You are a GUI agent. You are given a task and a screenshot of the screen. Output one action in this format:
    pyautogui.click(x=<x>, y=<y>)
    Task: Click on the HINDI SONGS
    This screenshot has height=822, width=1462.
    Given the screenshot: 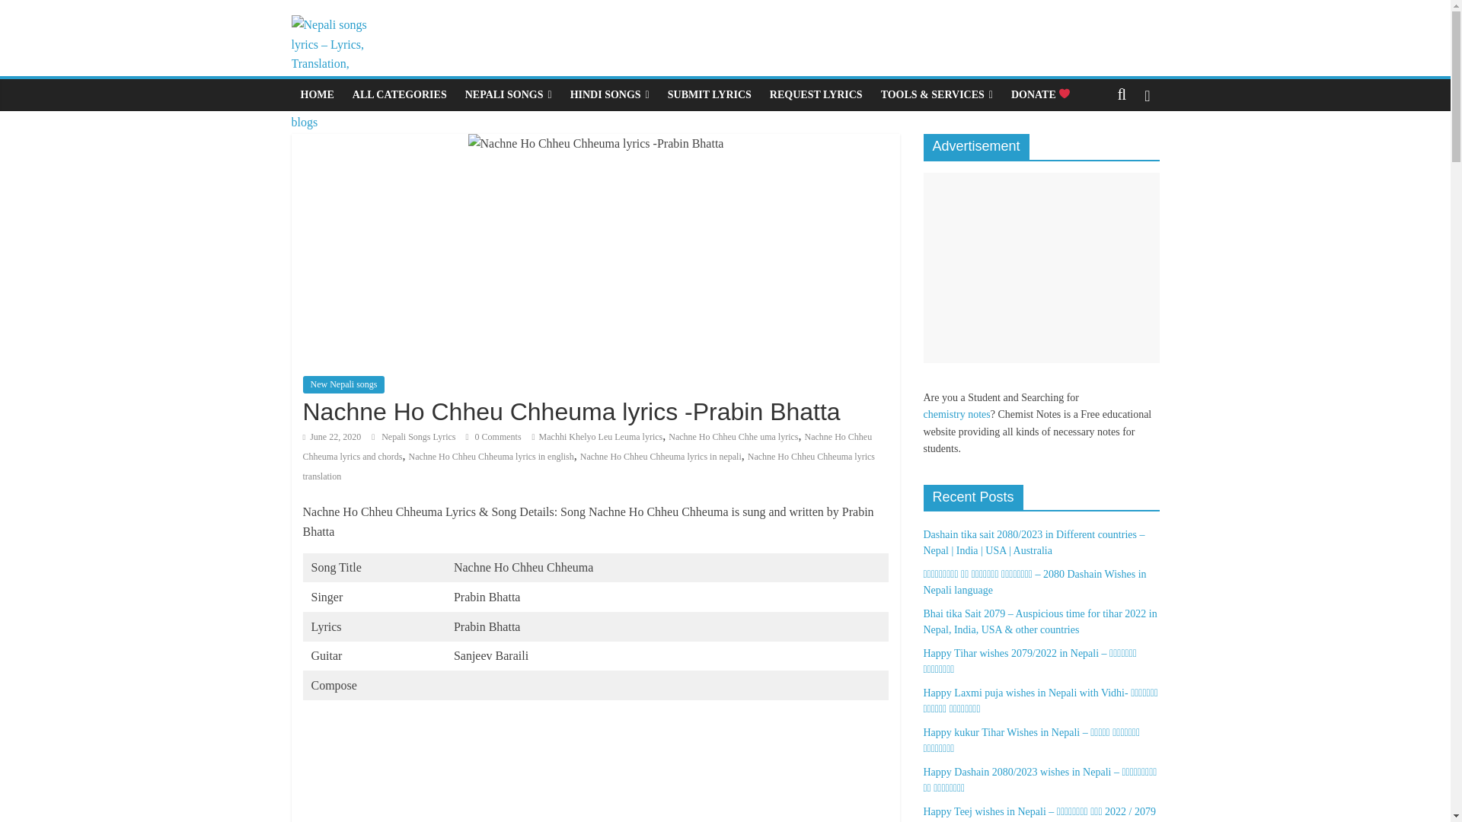 What is the action you would take?
    pyautogui.click(x=610, y=94)
    